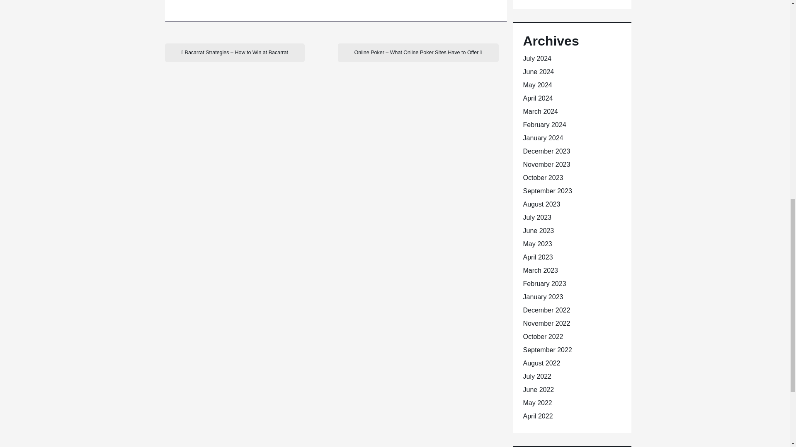 The height and width of the screenshot is (447, 796). I want to click on July 2022, so click(537, 376).